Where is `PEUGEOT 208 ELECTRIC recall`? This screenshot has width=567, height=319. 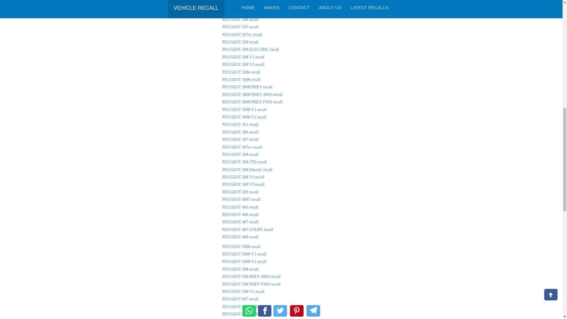
PEUGEOT 208 ELECTRIC recall is located at coordinates (250, 49).